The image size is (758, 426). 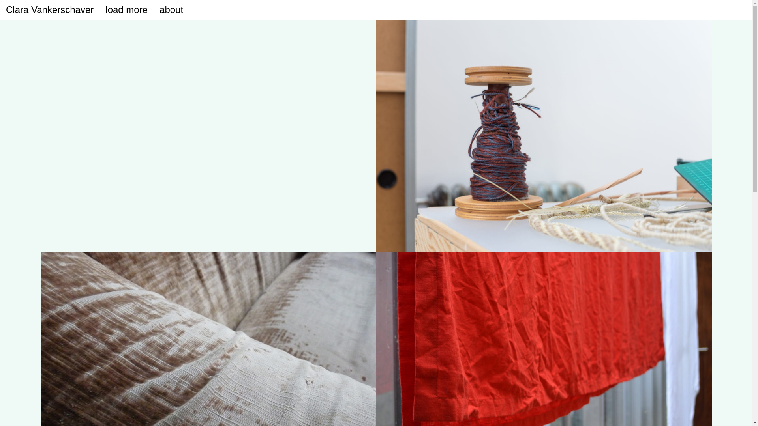 What do you see at coordinates (50, 9) in the screenshot?
I see `Clara Vankerschaver` at bounding box center [50, 9].